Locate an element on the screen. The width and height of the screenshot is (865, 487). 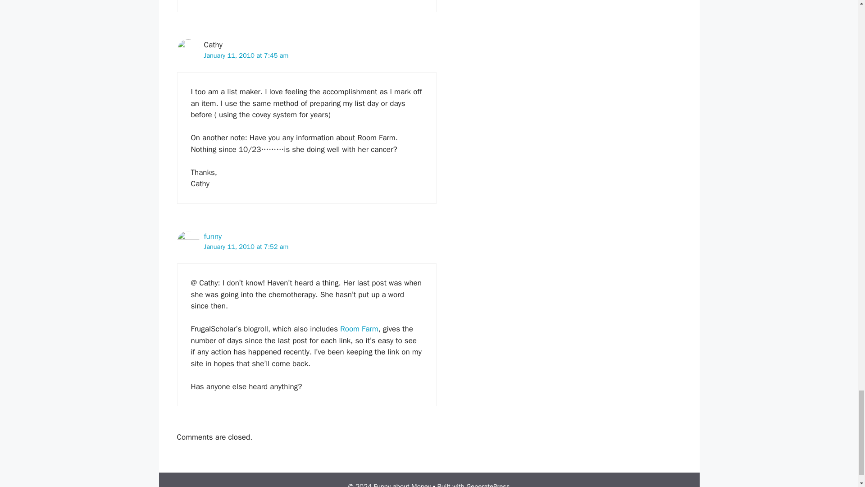
Room Farm is located at coordinates (359, 329).